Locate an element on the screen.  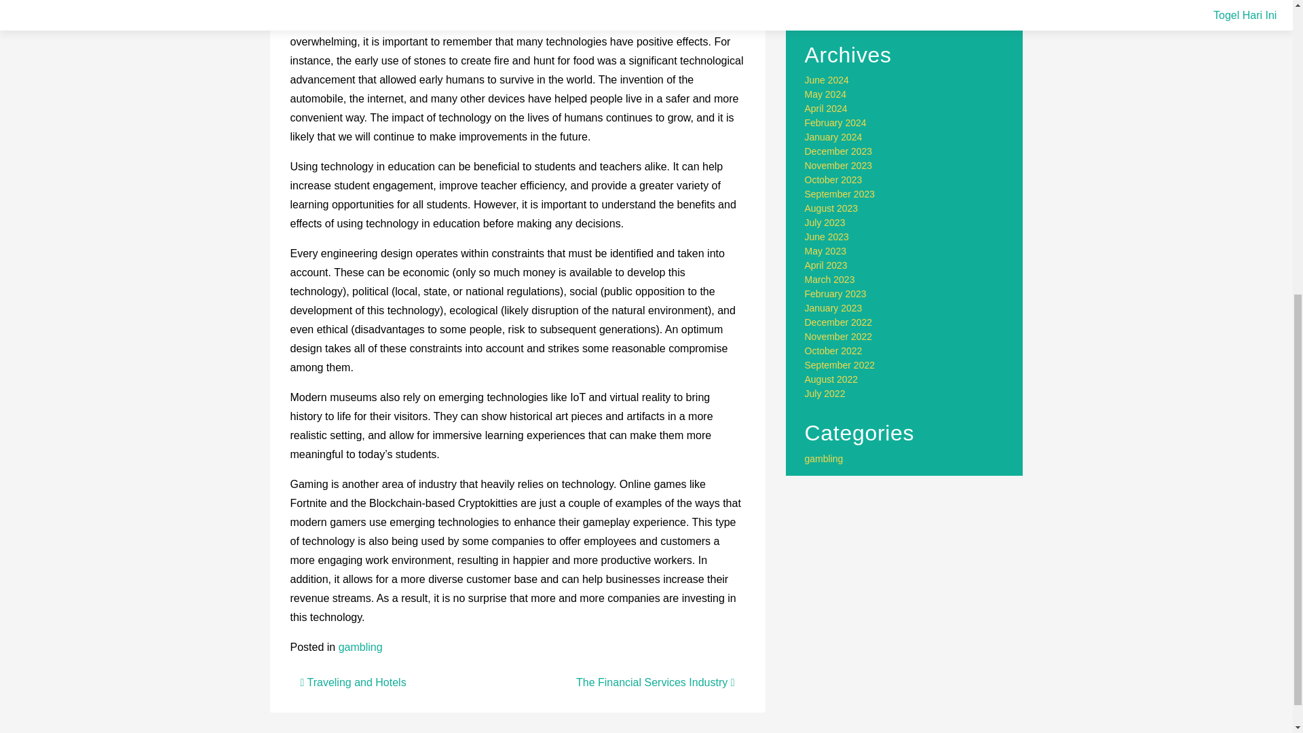
February 2024 is located at coordinates (835, 122).